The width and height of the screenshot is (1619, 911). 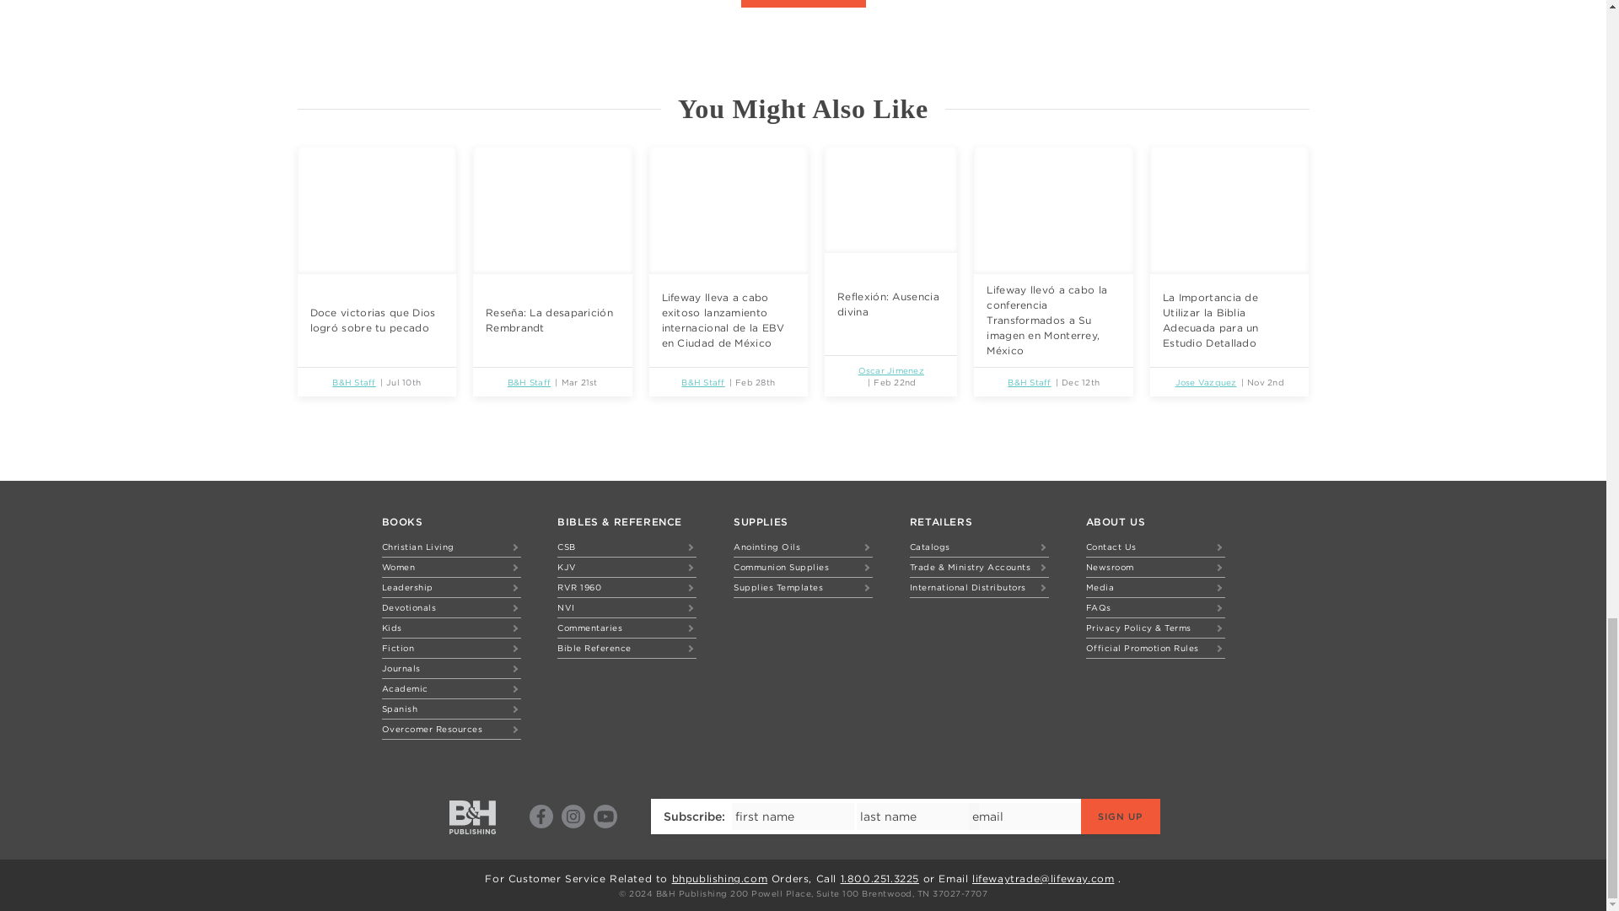 I want to click on Women, so click(x=450, y=567).